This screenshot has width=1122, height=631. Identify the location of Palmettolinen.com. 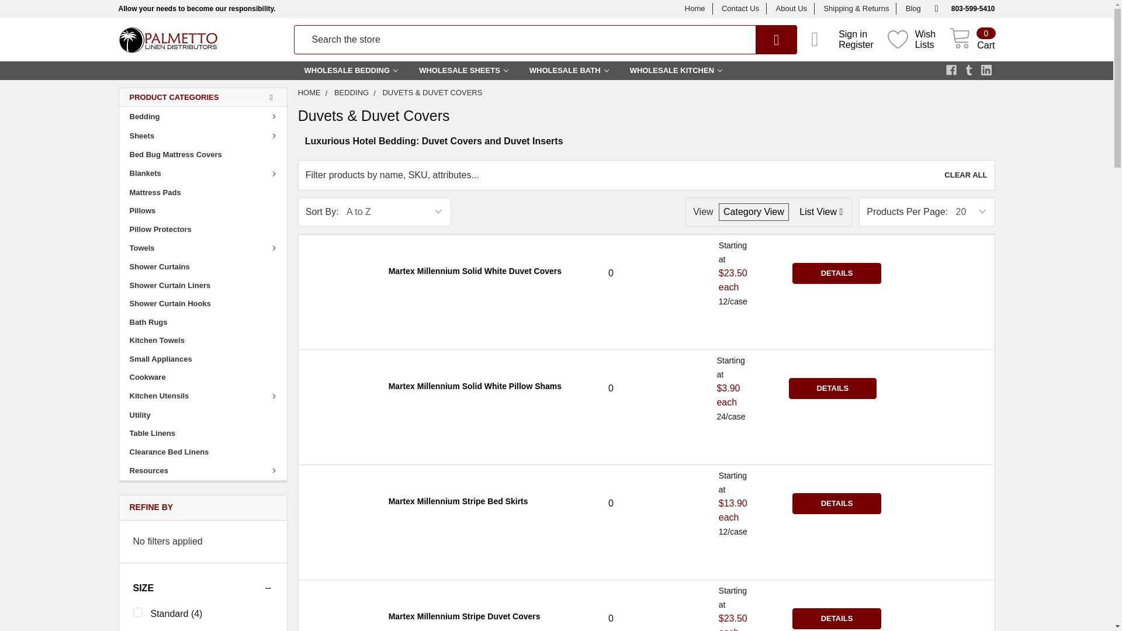
(168, 40).